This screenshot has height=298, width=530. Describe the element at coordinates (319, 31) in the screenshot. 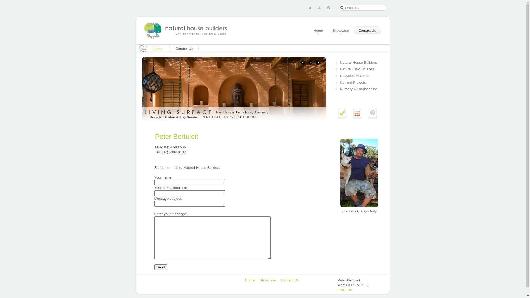

I see `Home` at that location.